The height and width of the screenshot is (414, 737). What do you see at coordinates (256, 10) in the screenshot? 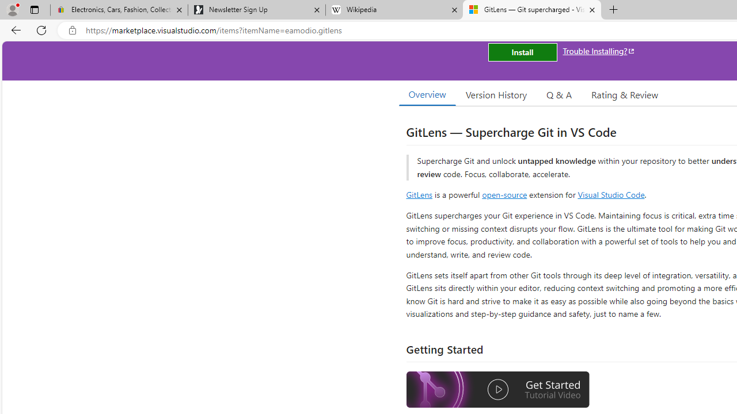
I see `Newsletter Sign Up` at bounding box center [256, 10].